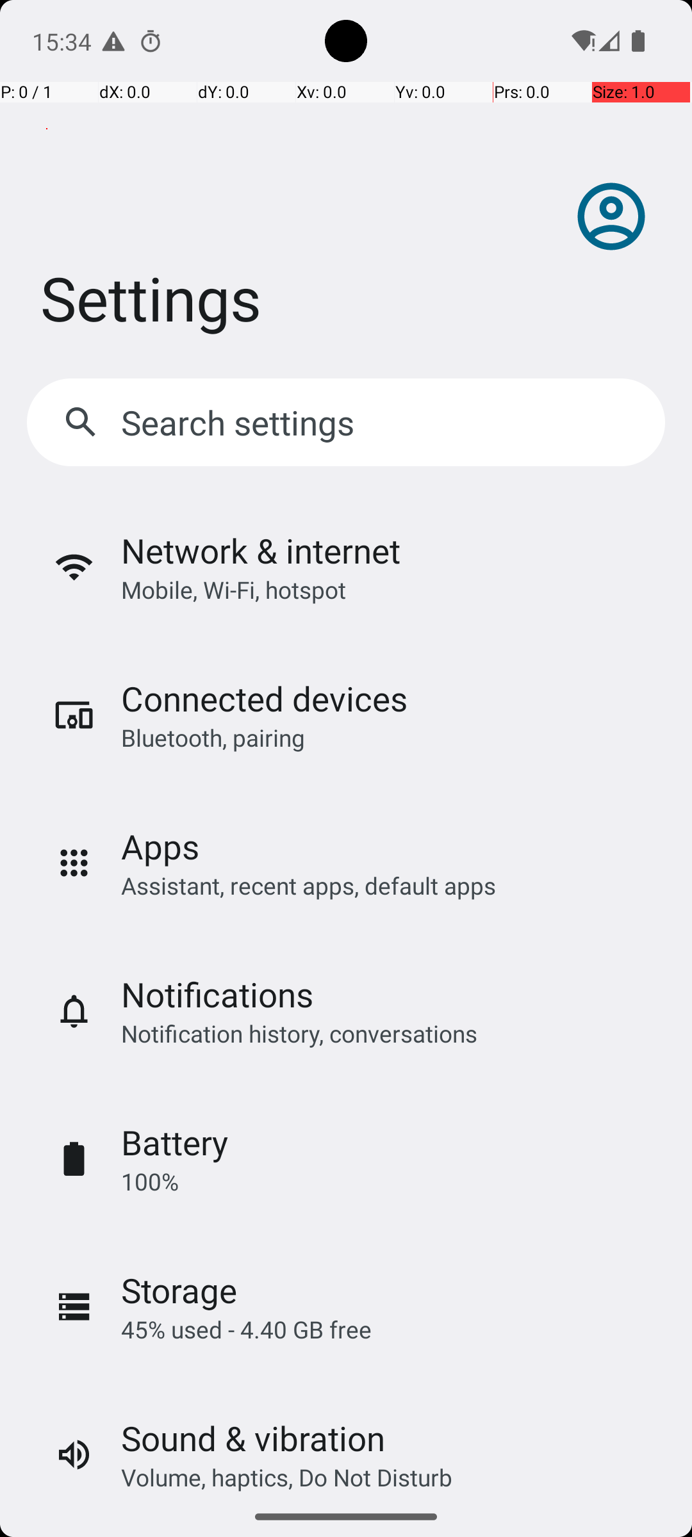 This screenshot has width=692, height=1537. I want to click on 45% used - 4.40 GB free, so click(246, 1330).